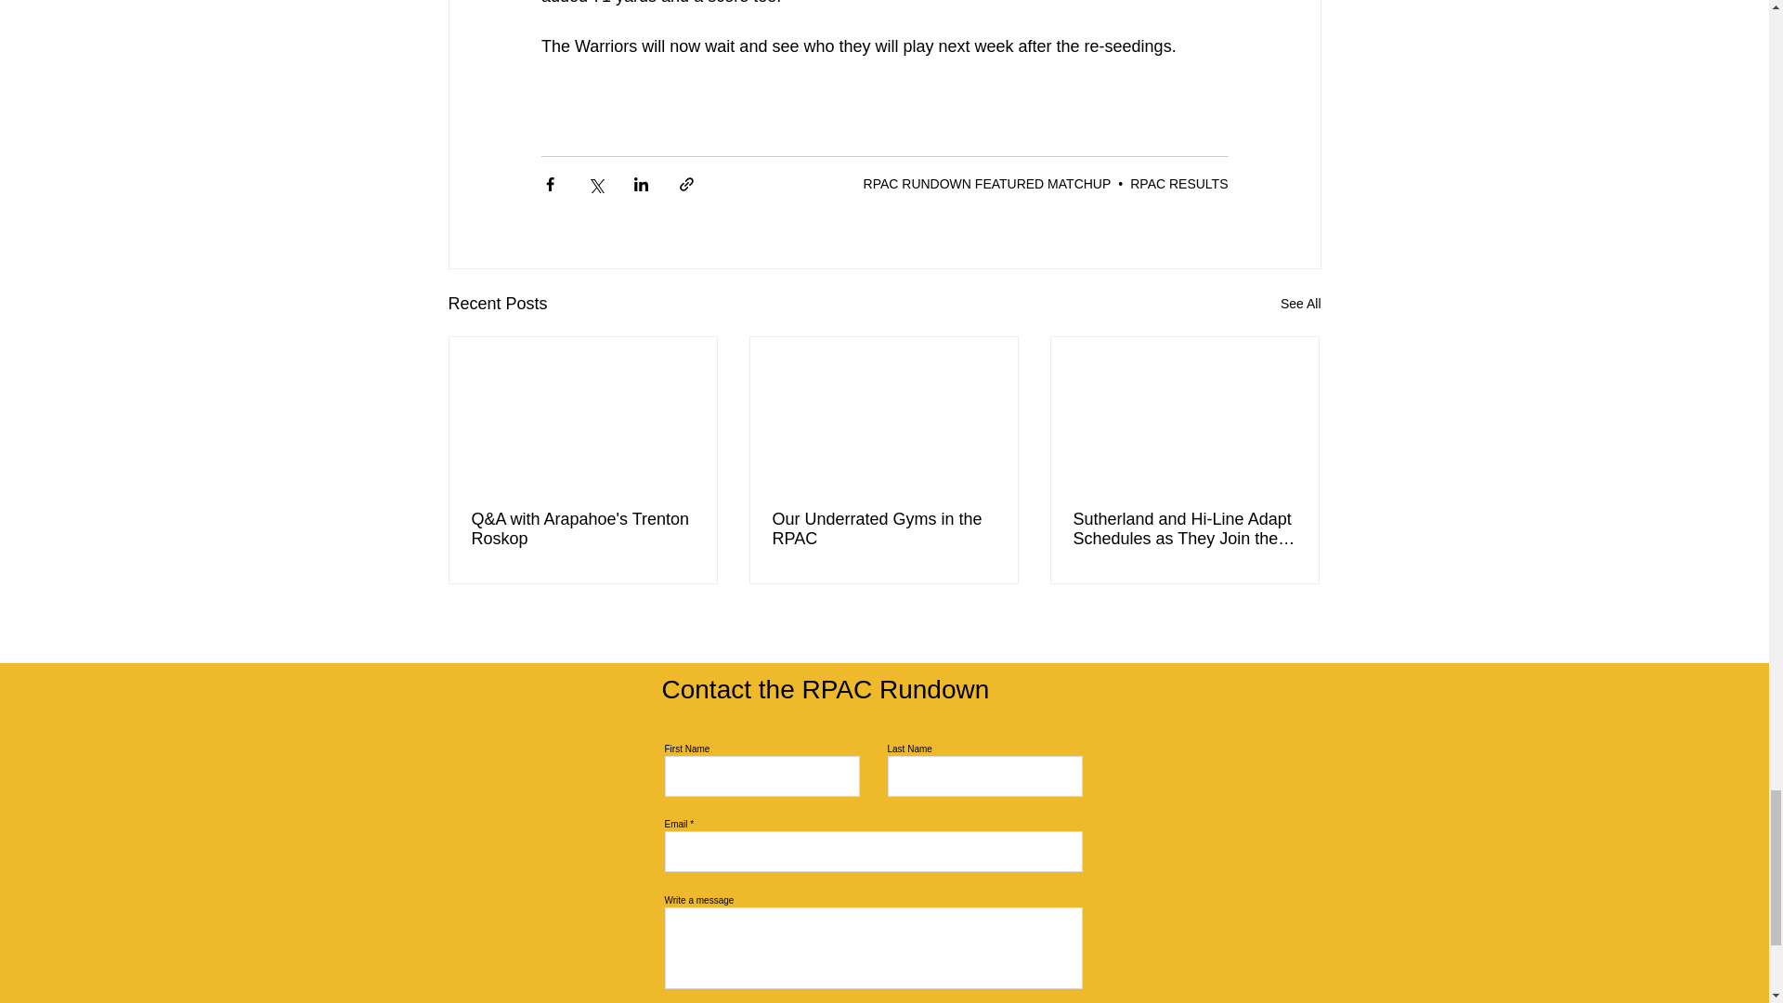 Image resolution: width=1783 pixels, height=1003 pixels. What do you see at coordinates (1179, 184) in the screenshot?
I see `RPAC RESULTS` at bounding box center [1179, 184].